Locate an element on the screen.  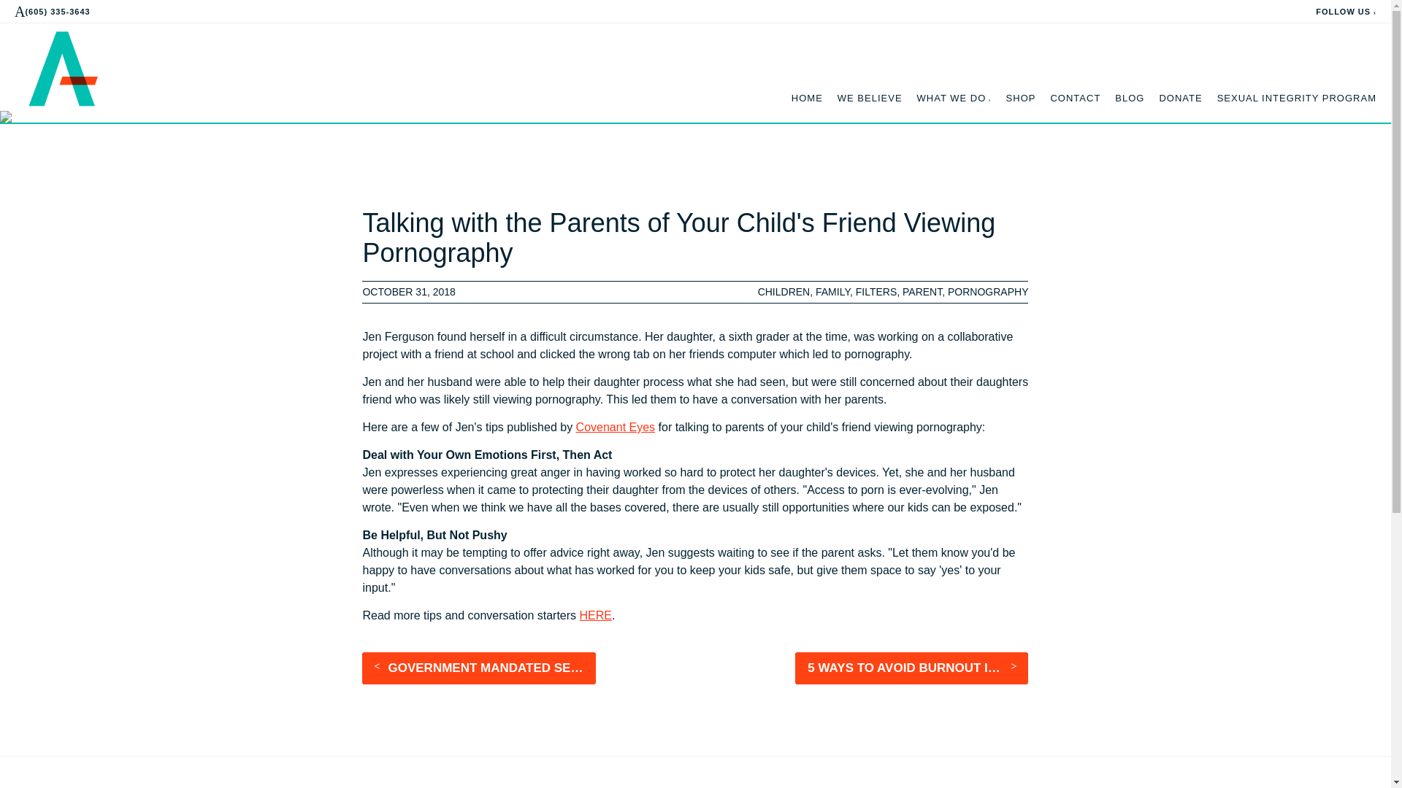
CONTACT is located at coordinates (1075, 98).